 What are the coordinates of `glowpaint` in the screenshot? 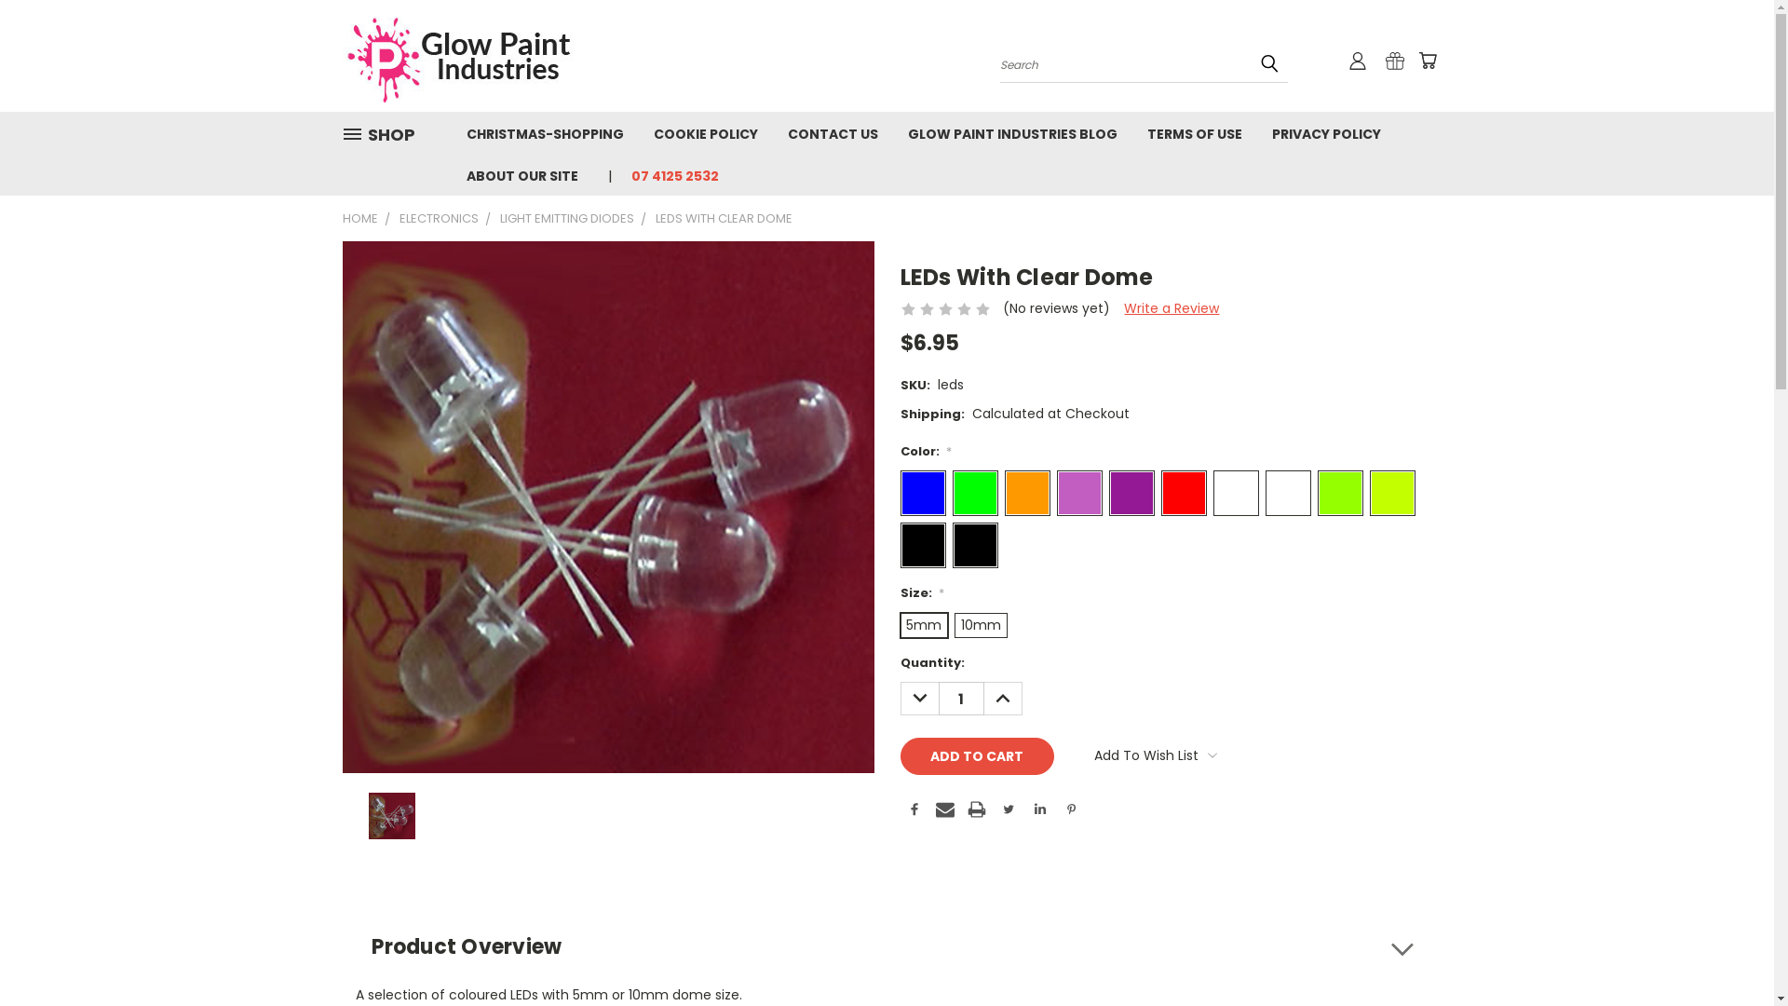 It's located at (459, 56).